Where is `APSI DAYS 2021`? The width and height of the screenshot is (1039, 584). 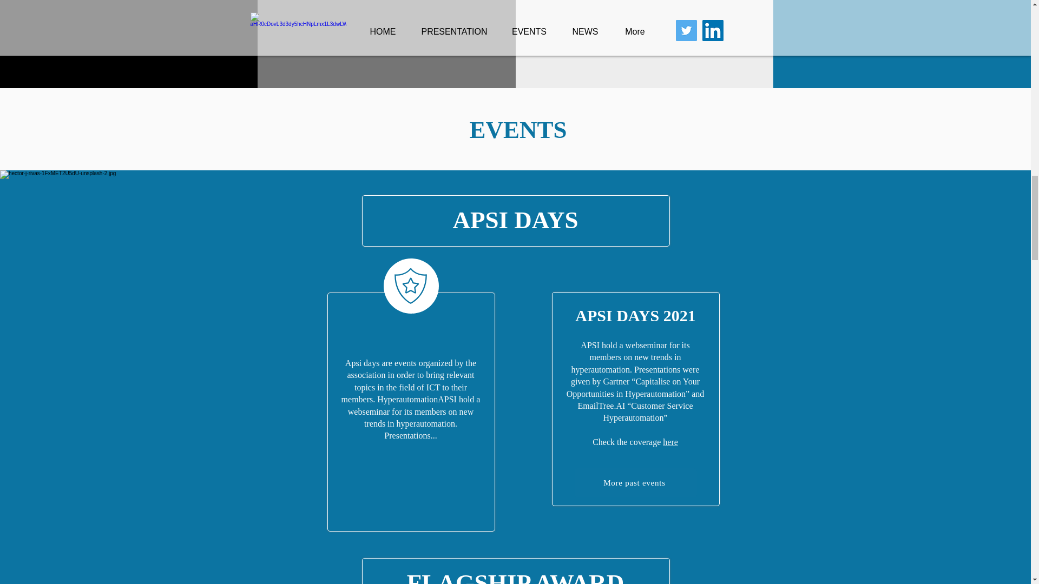
APSI DAYS 2021 is located at coordinates (635, 316).